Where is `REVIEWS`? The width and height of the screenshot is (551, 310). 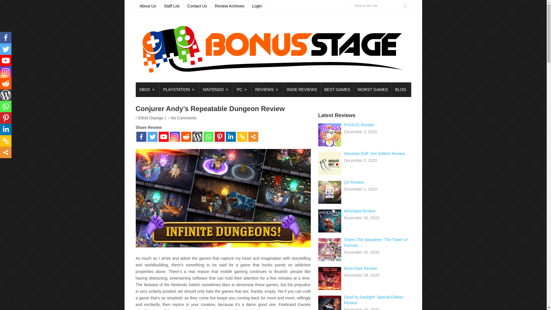 REVIEWS is located at coordinates (267, 90).